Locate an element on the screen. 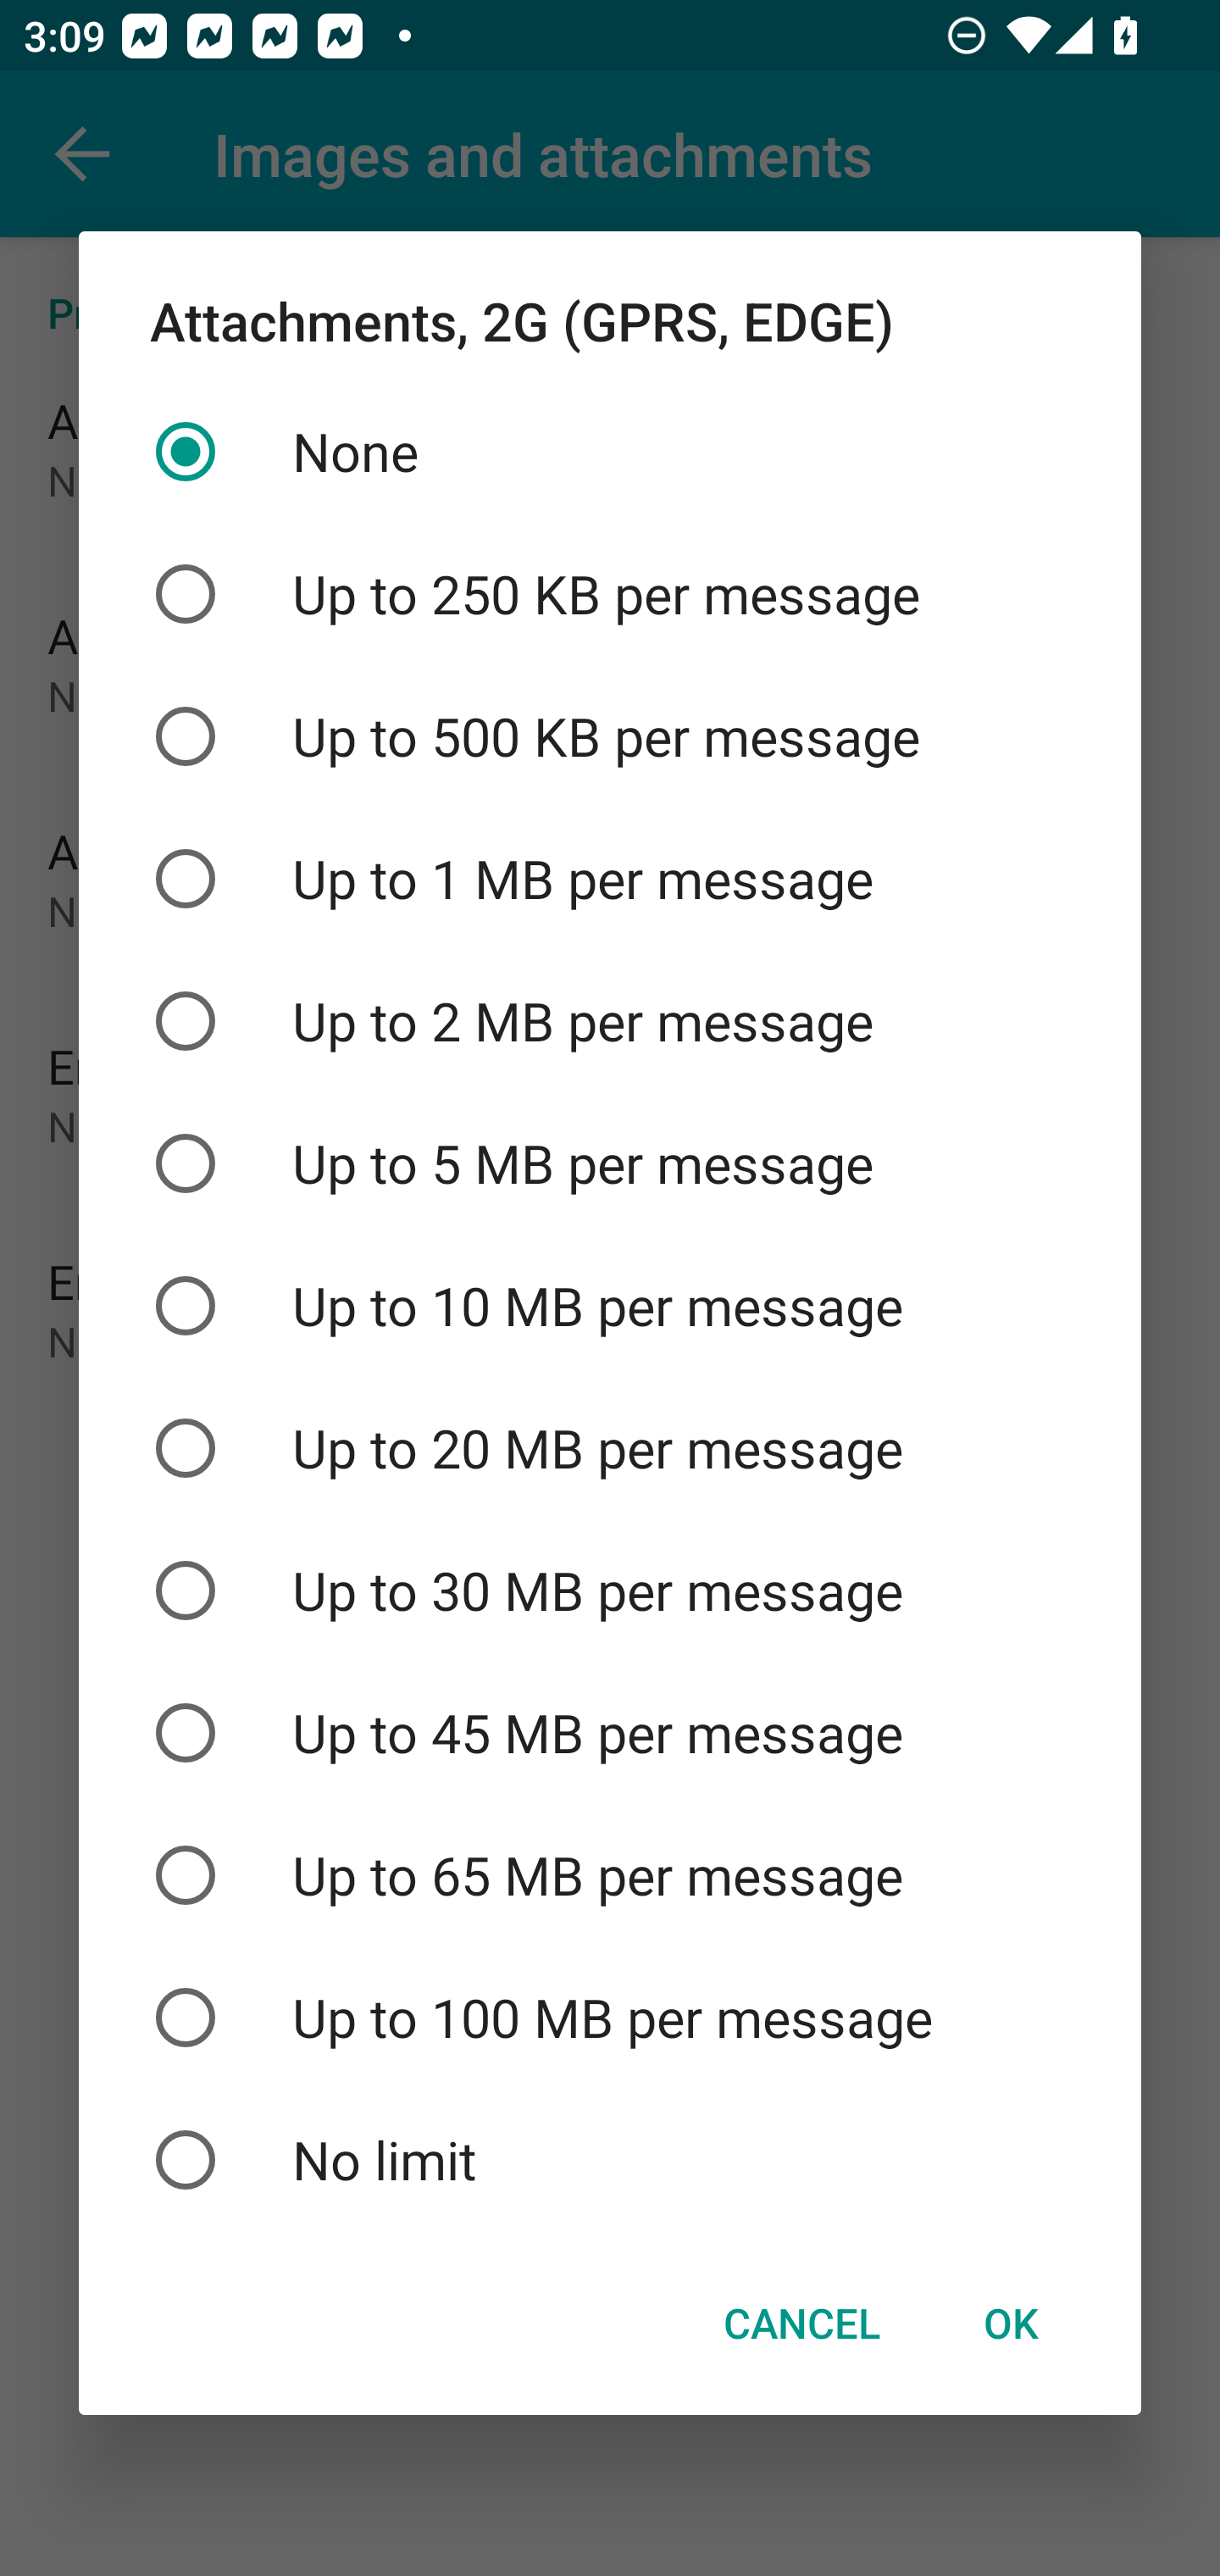 The image size is (1220, 2576). Up to 1 MB per message is located at coordinates (610, 878).